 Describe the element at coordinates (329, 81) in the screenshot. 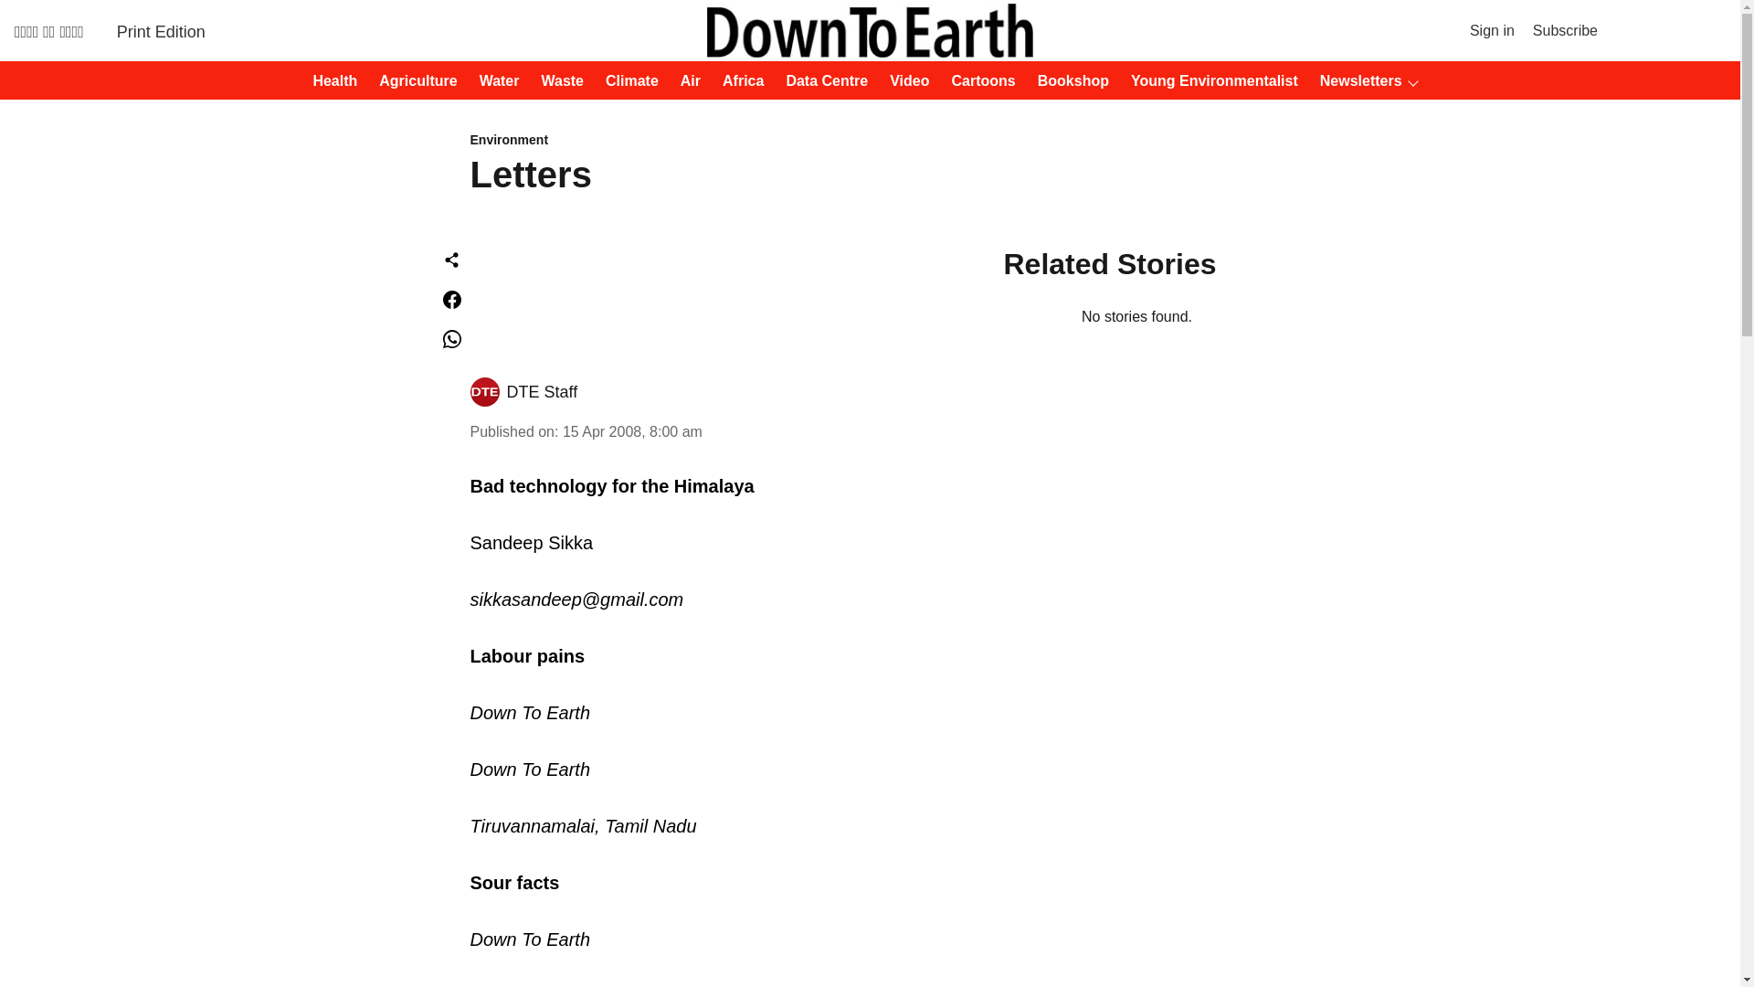

I see `Health` at that location.